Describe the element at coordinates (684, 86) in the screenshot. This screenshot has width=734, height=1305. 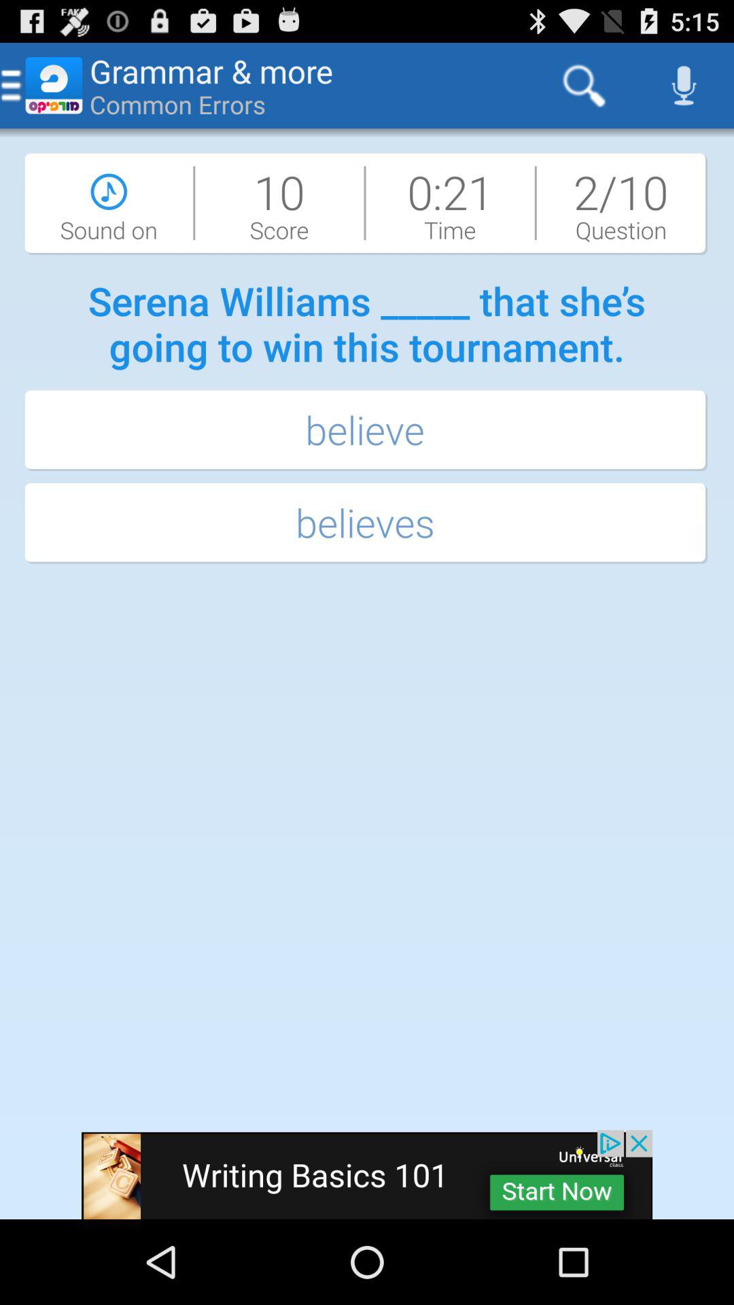
I see `click on the speaker` at that location.